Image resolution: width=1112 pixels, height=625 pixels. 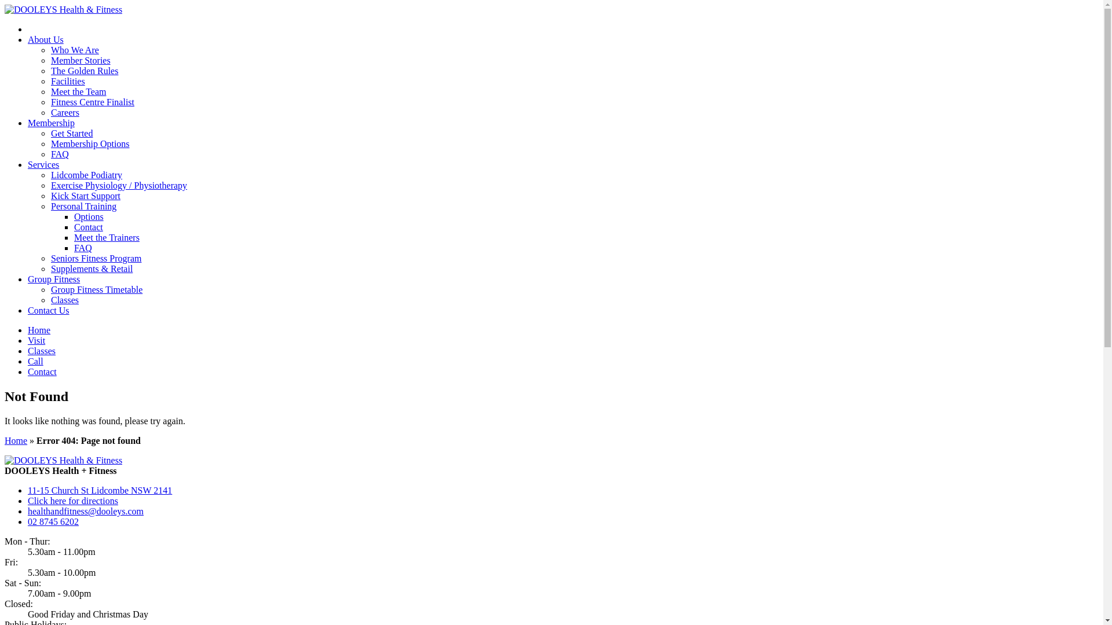 What do you see at coordinates (43, 164) in the screenshot?
I see `Services` at bounding box center [43, 164].